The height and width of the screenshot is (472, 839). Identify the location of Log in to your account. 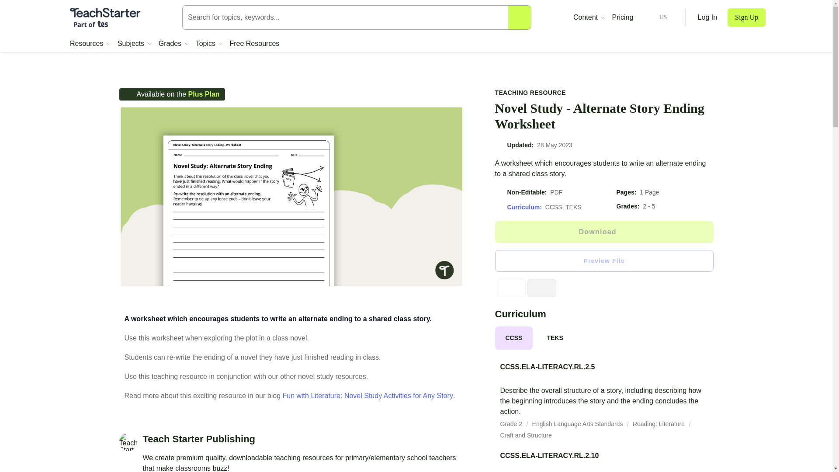
(707, 17).